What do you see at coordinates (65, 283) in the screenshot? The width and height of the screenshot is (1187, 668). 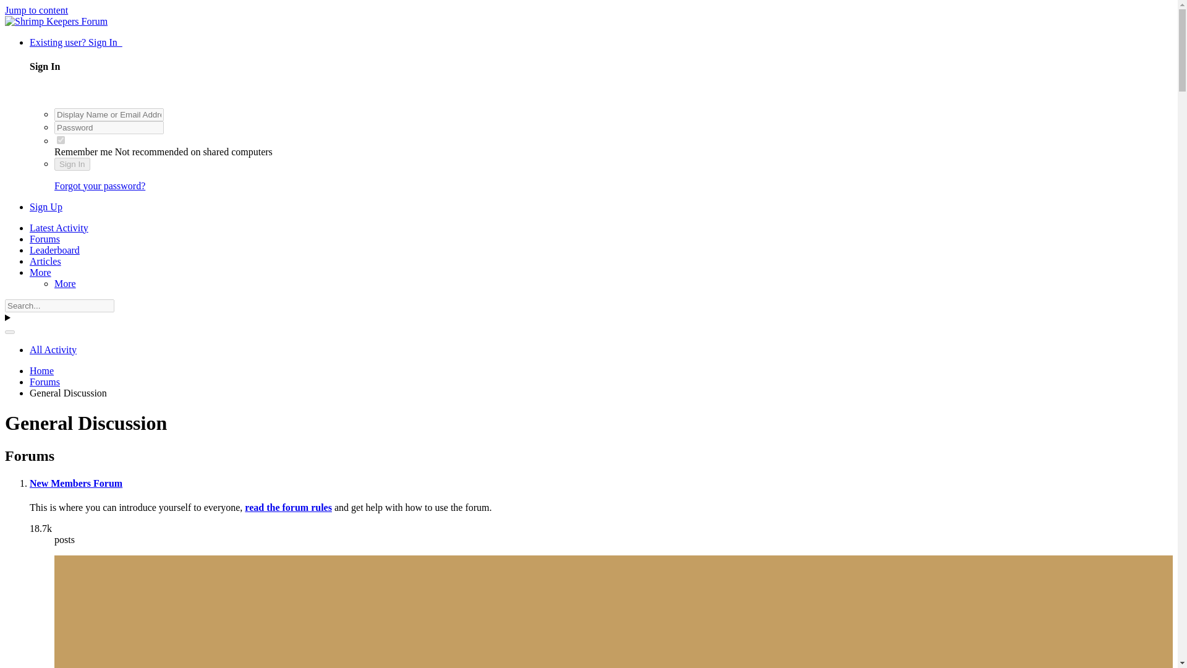 I see `More` at bounding box center [65, 283].